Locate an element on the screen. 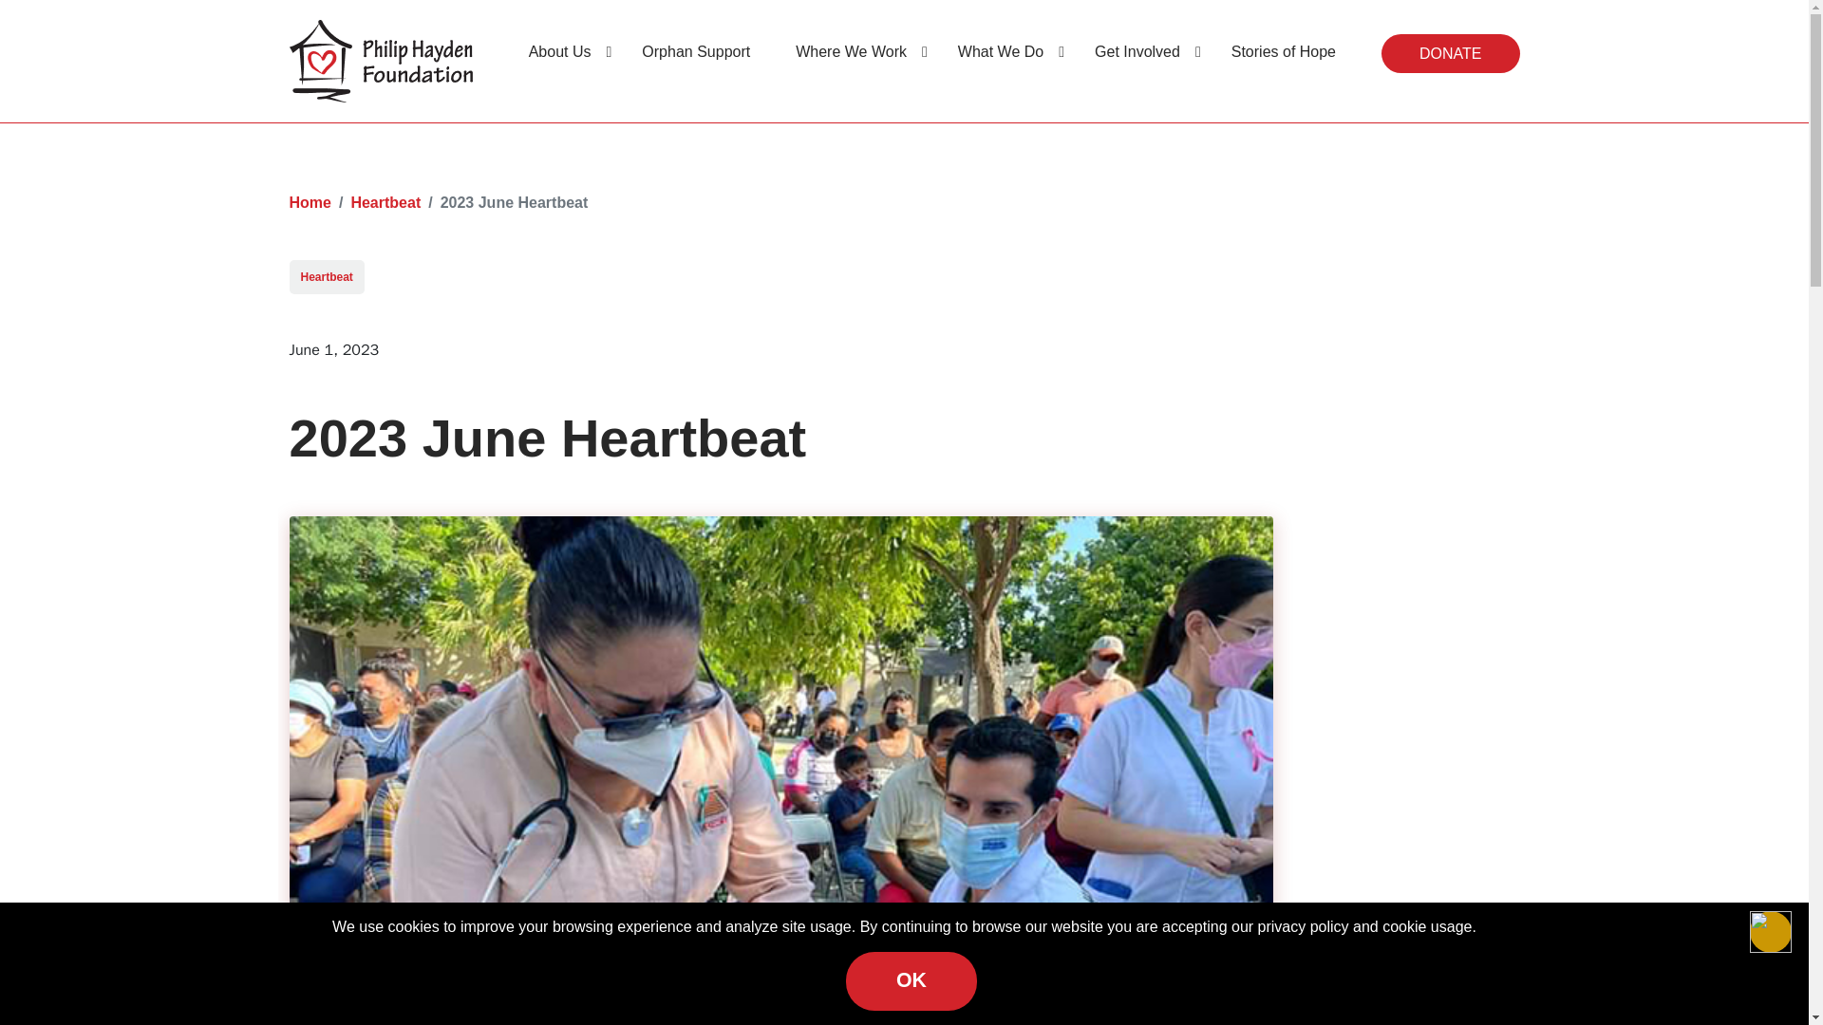 This screenshot has height=1025, width=1823. What We Do is located at coordinates (1011, 51).